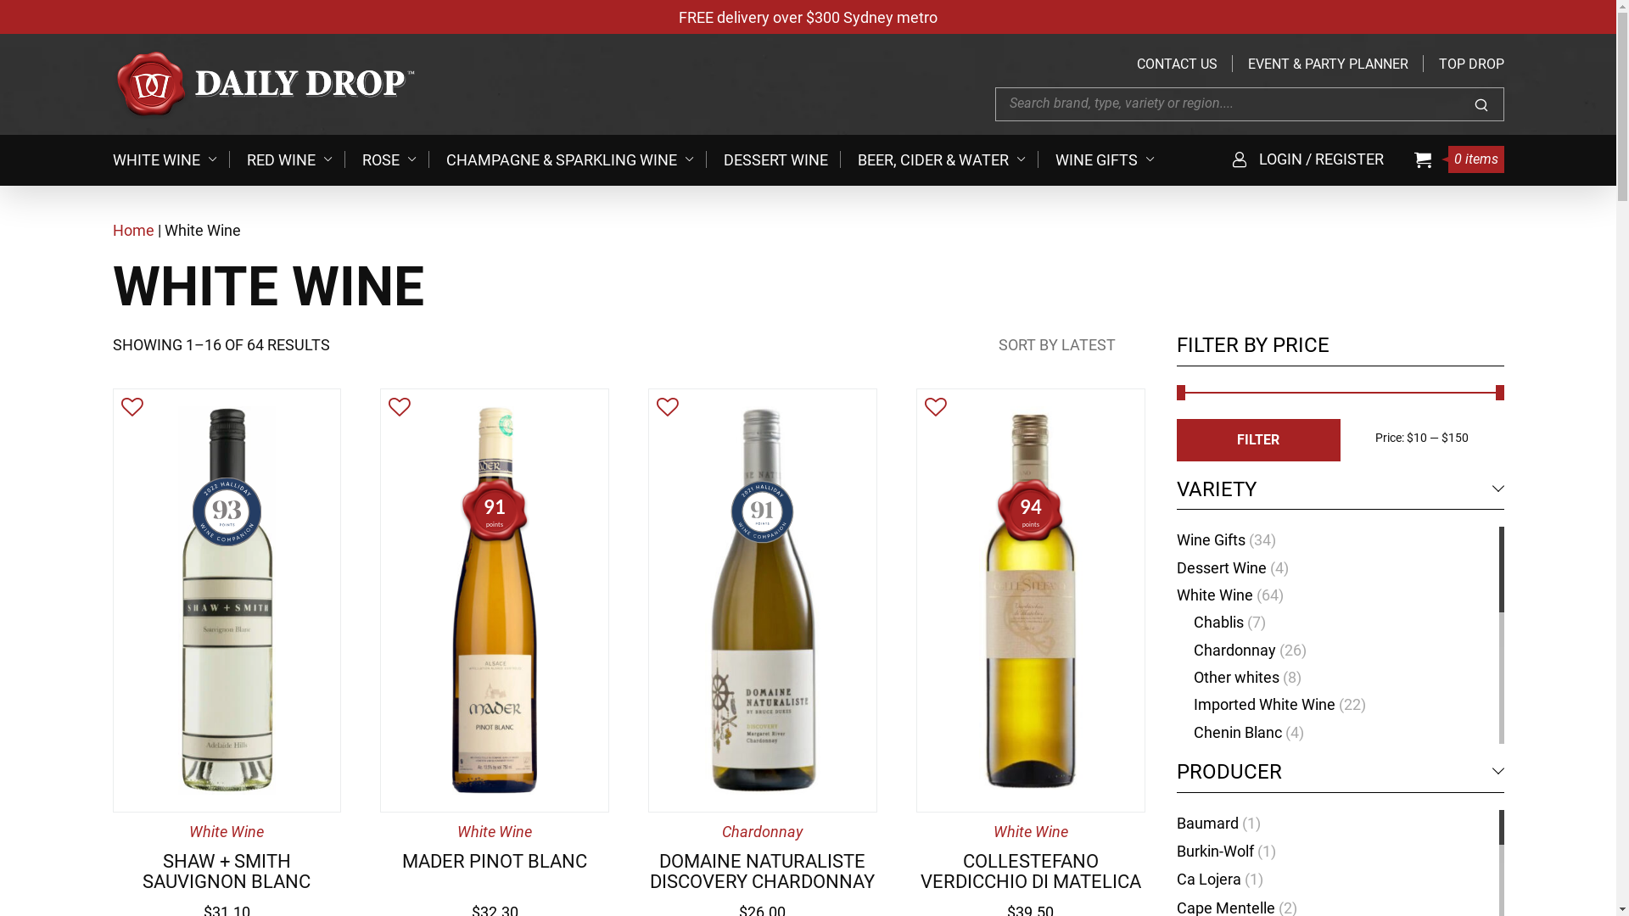 This screenshot has height=916, width=1629. I want to click on Burkin-Wolf, so click(1215, 852).